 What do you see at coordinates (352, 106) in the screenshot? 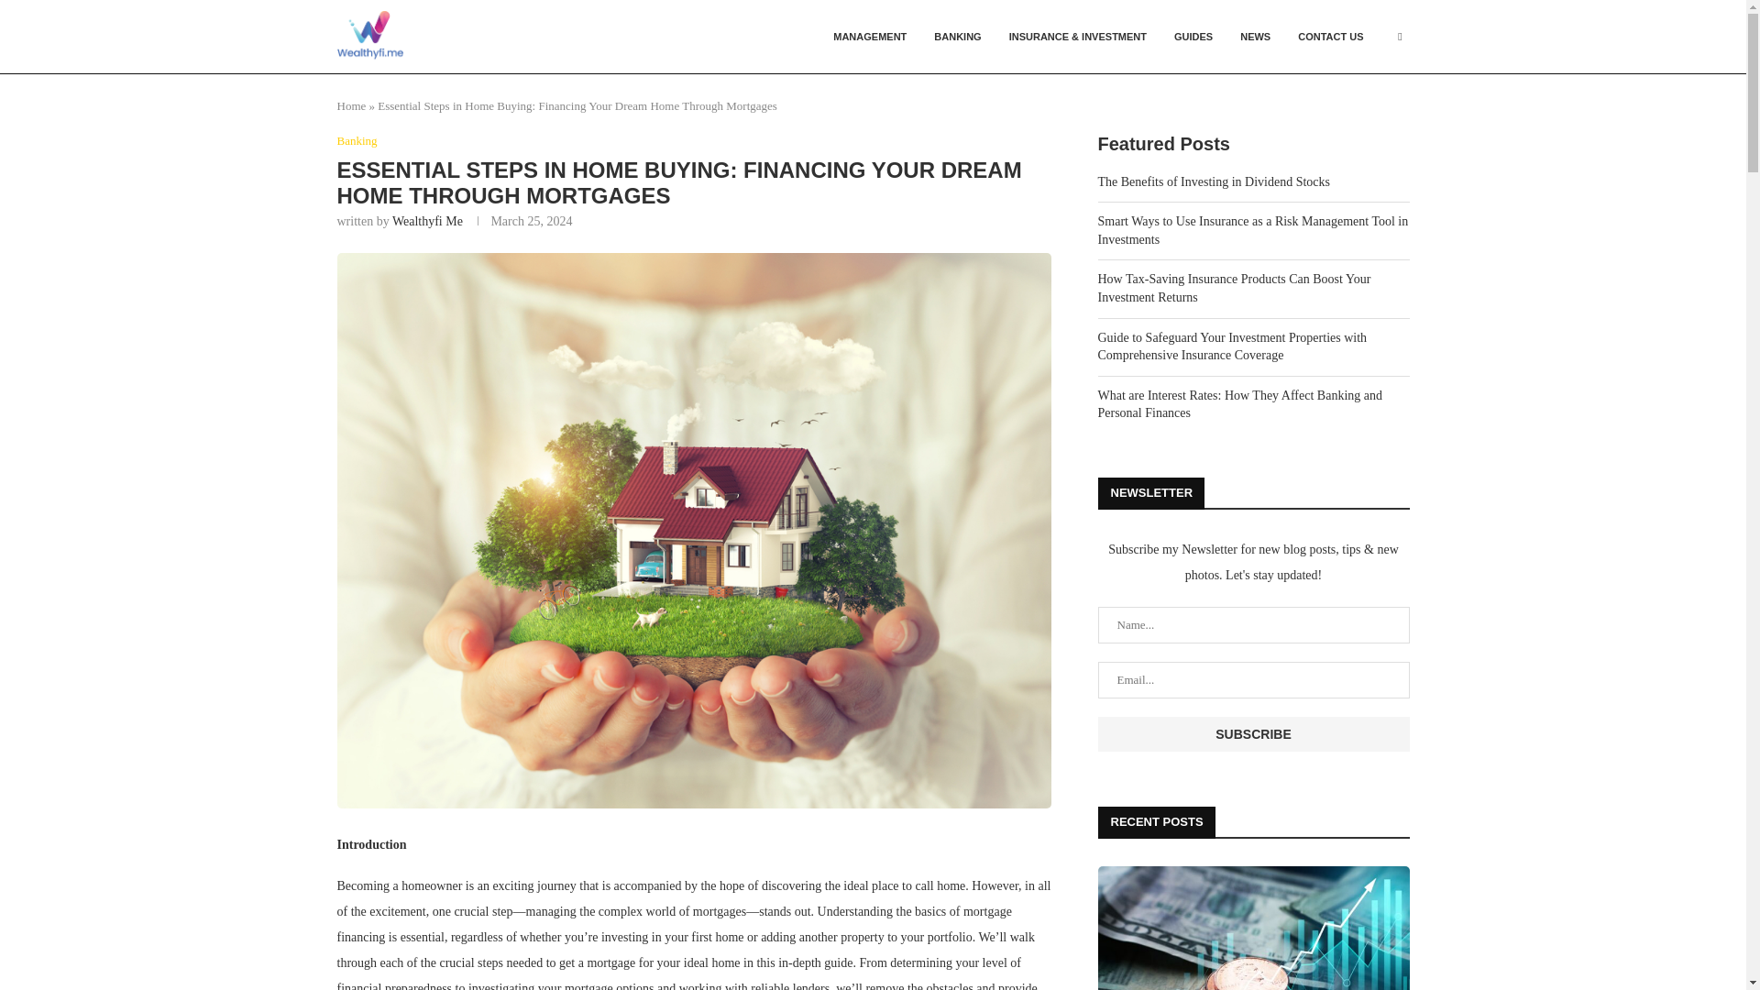
I see `Home` at bounding box center [352, 106].